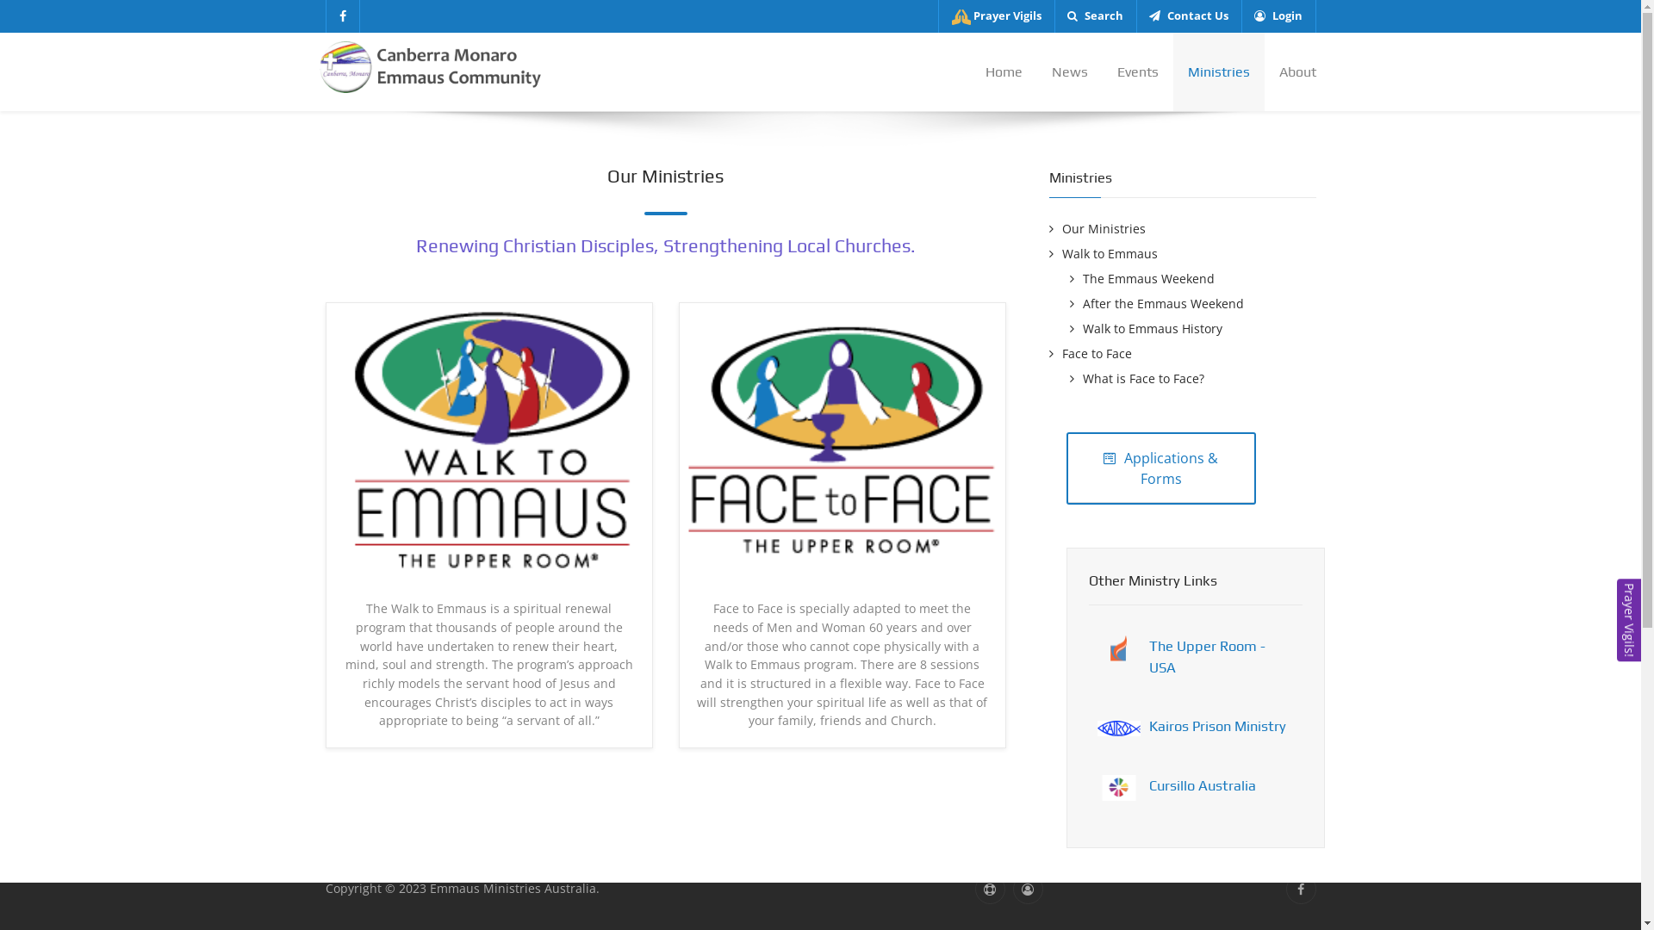  What do you see at coordinates (1167, 594) in the screenshot?
I see `Australian Emmaus Communities` at bounding box center [1167, 594].